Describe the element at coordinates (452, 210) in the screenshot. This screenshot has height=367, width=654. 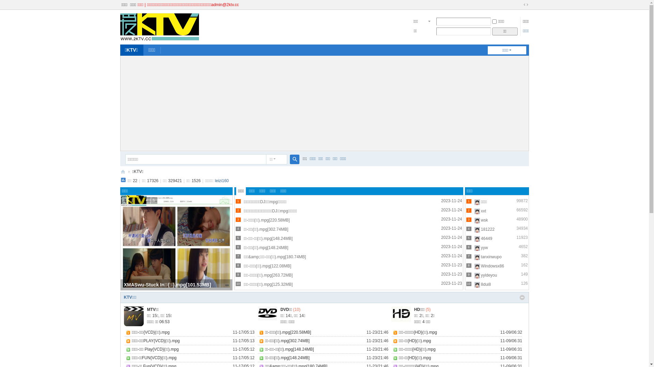
I see `2023-11-24` at that location.